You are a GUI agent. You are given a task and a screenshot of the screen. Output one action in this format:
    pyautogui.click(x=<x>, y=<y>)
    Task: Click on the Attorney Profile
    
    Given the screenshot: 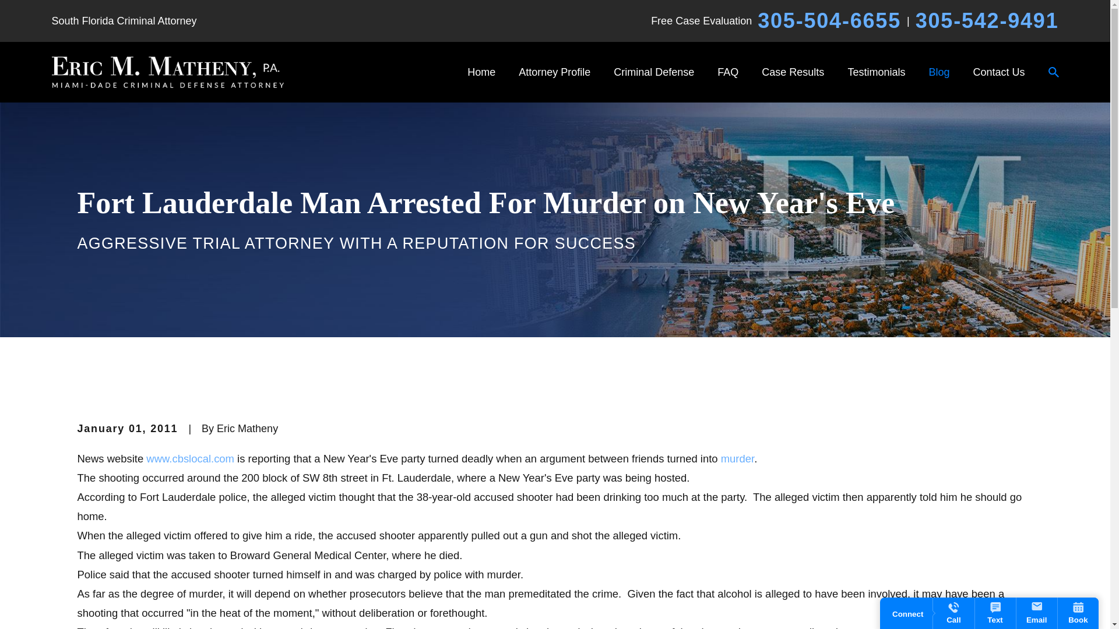 What is the action you would take?
    pyautogui.click(x=555, y=72)
    